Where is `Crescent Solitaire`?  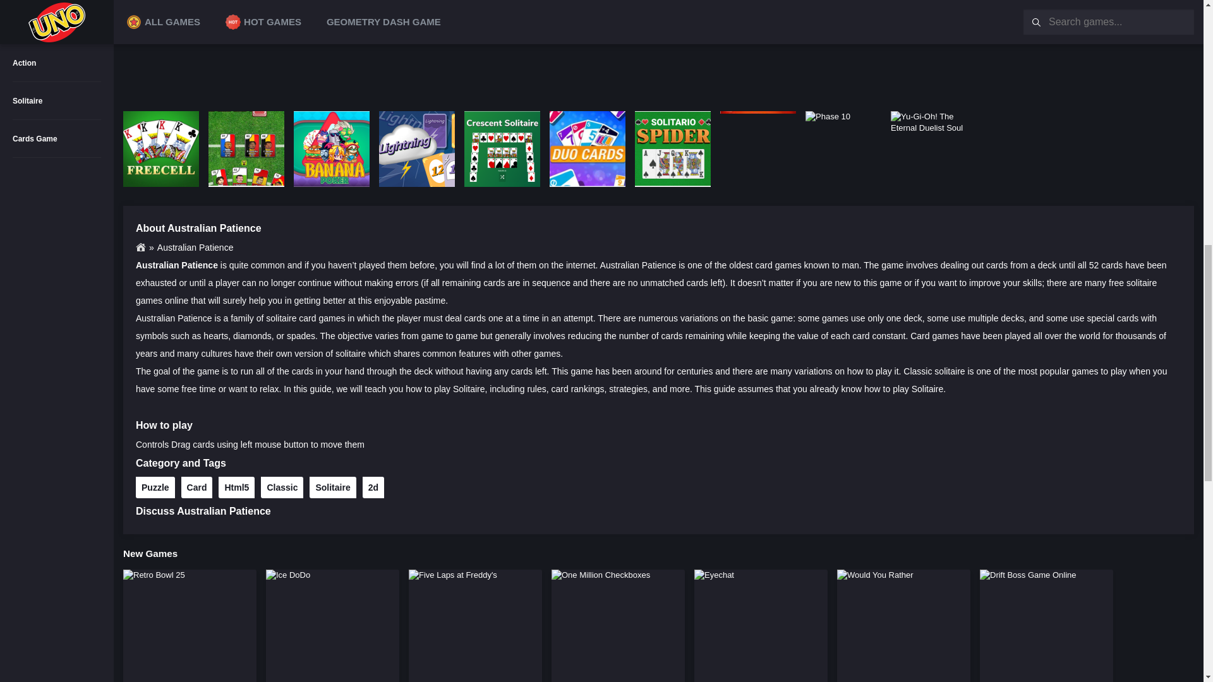 Crescent Solitaire is located at coordinates (502, 149).